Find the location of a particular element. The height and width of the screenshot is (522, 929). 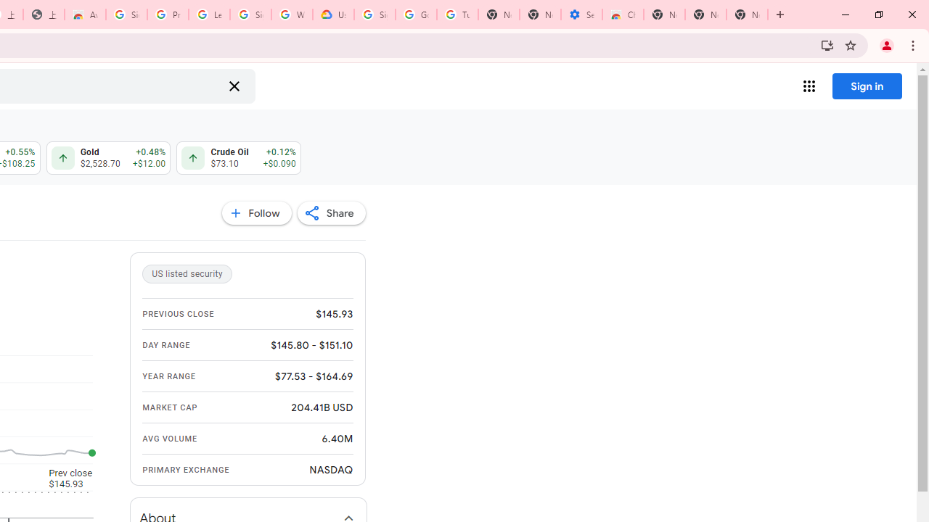

Settings - Accessibility is located at coordinates (581, 14).